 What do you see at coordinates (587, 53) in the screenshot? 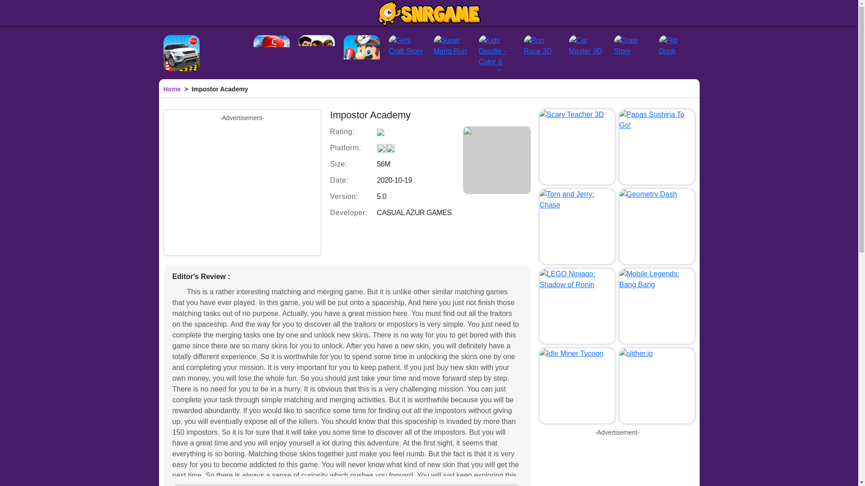
I see `Car Master 3D` at bounding box center [587, 53].